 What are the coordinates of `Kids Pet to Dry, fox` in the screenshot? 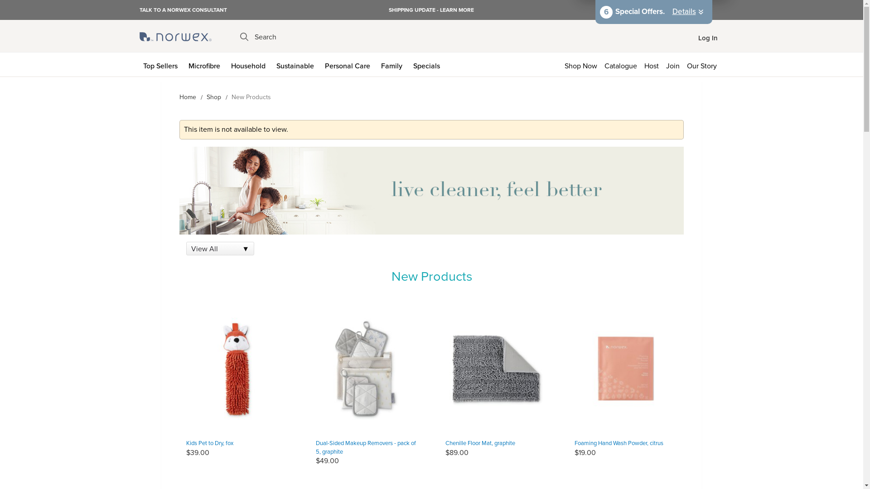 It's located at (237, 369).